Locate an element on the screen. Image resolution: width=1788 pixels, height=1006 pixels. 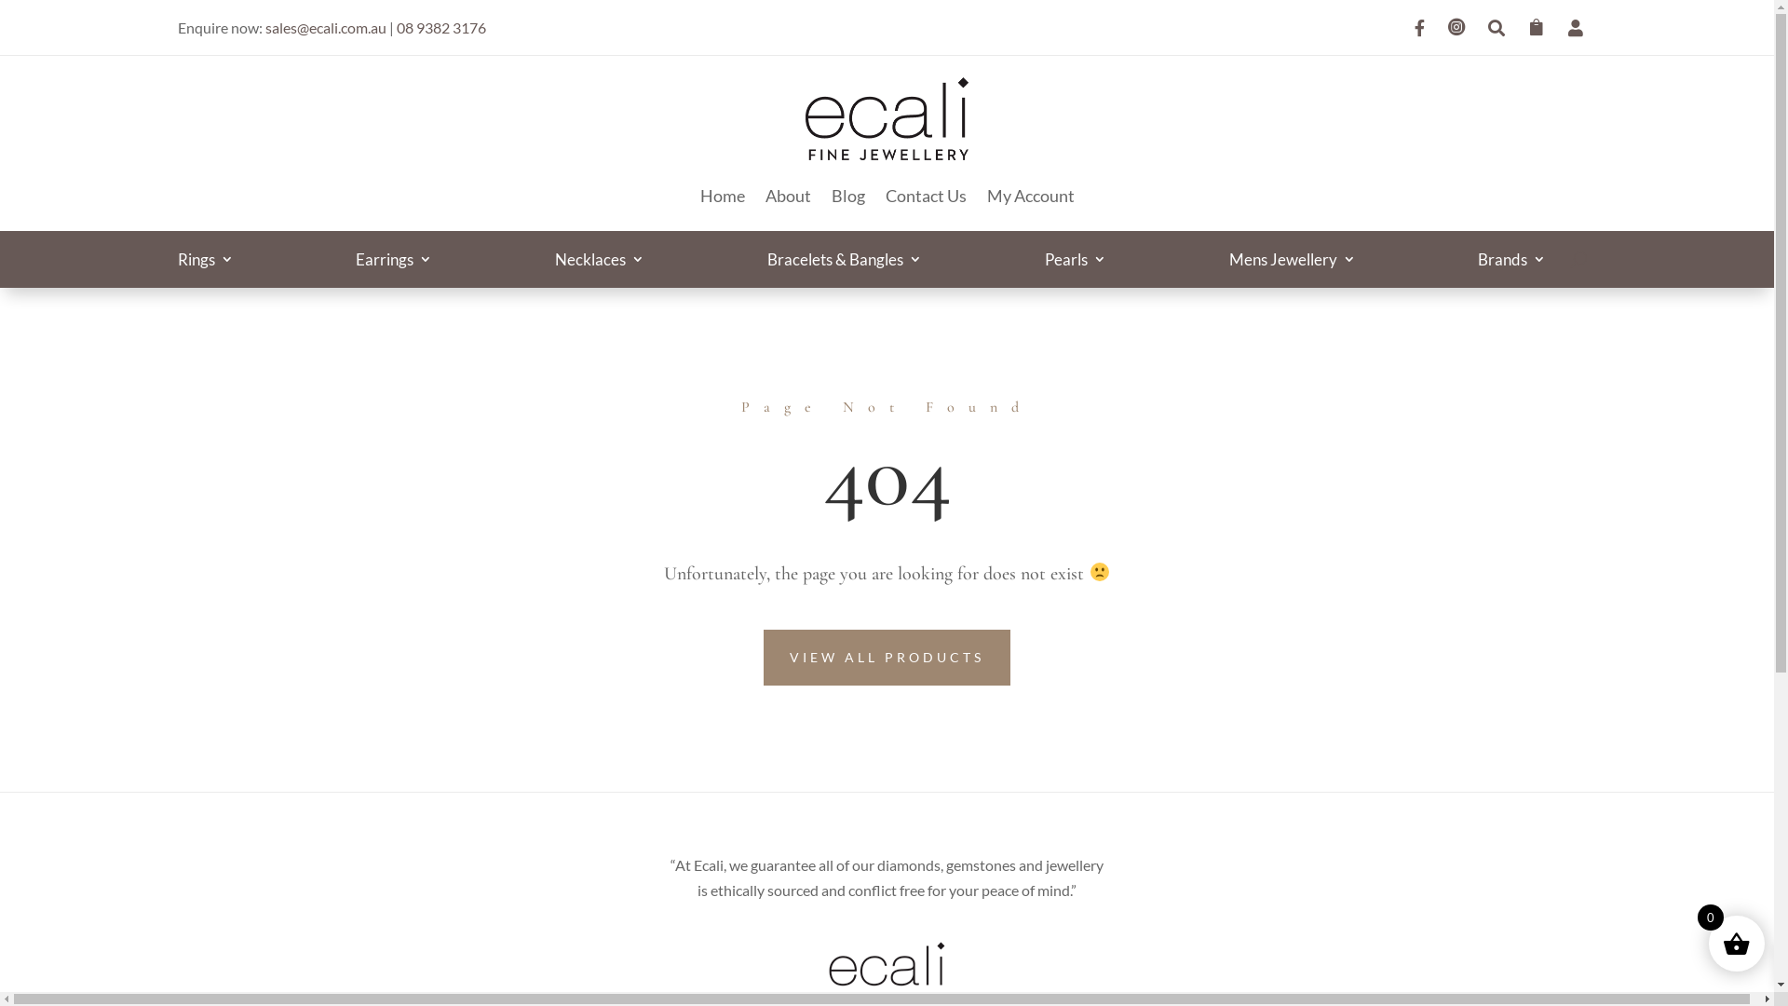
About is located at coordinates (788, 196).